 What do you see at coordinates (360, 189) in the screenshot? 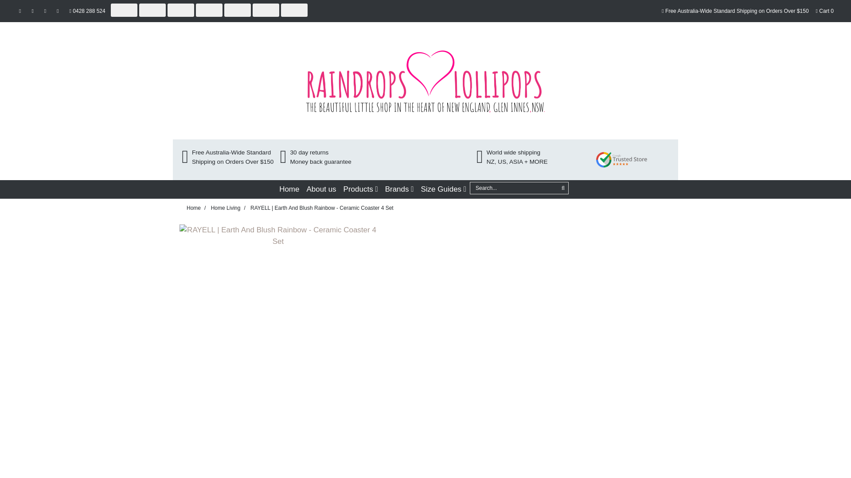
I see `Products` at bounding box center [360, 189].